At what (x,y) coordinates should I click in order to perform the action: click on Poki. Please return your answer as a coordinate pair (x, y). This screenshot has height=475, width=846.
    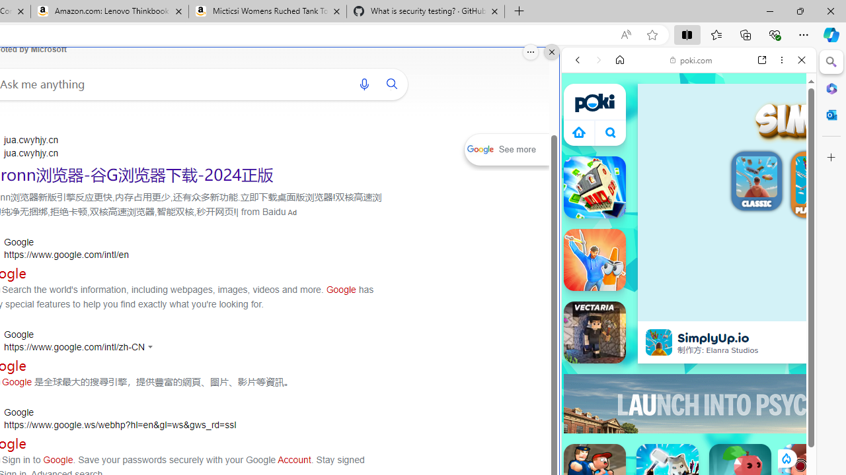
    Looking at the image, I should click on (683, 190).